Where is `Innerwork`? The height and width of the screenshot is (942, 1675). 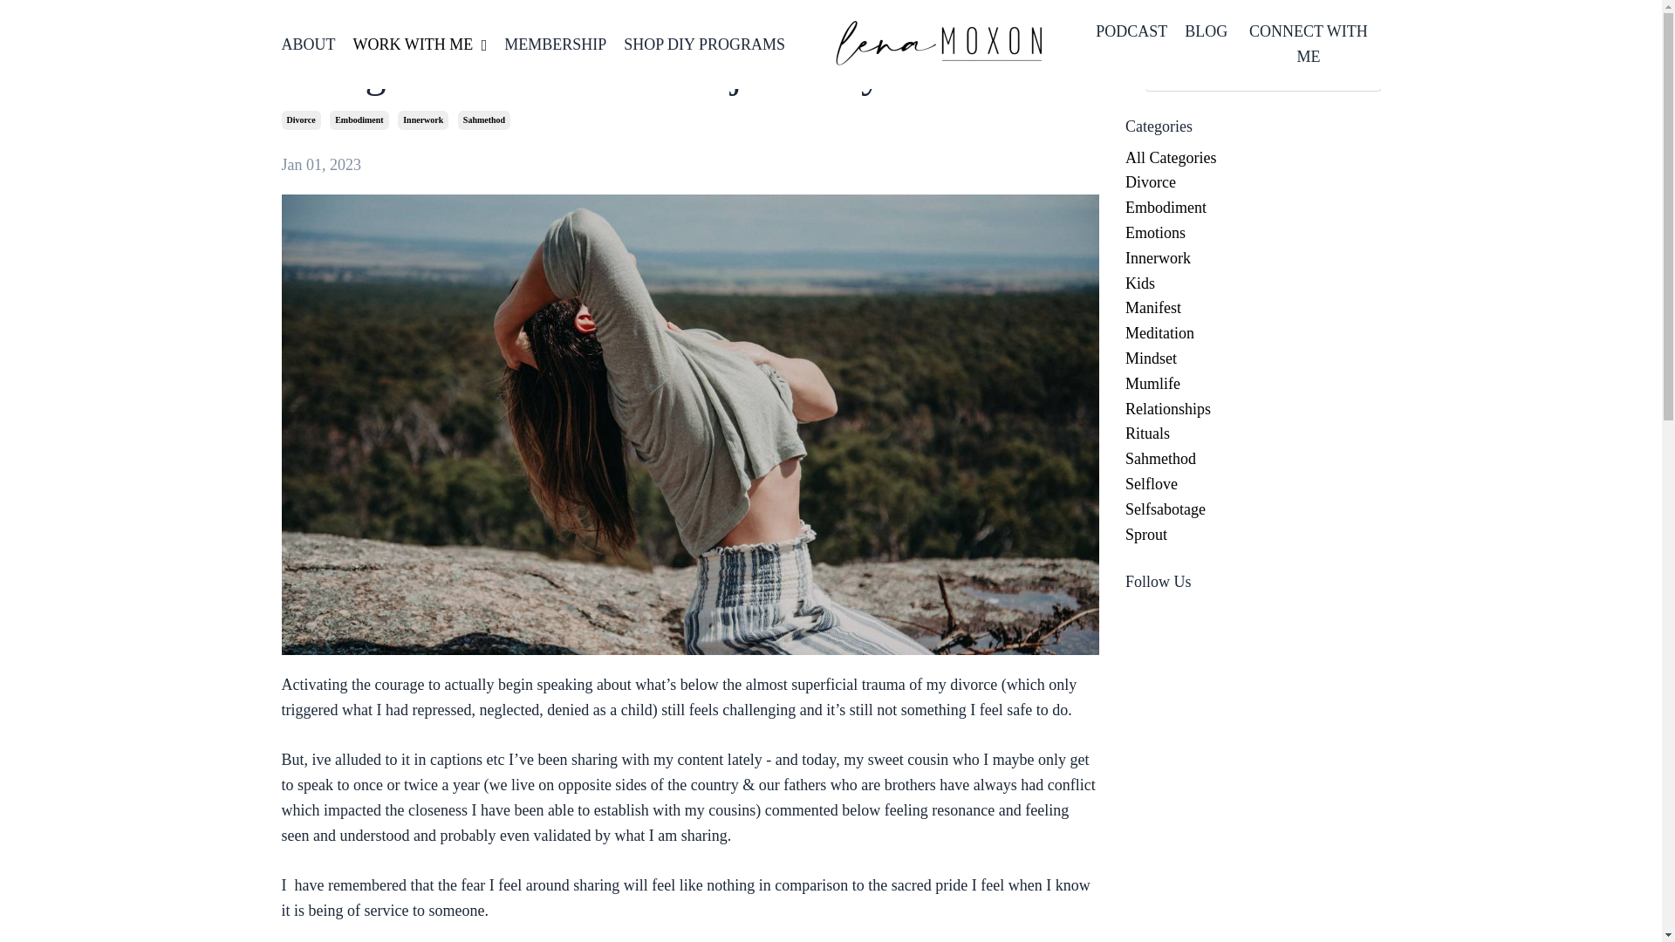 Innerwork is located at coordinates (1253, 258).